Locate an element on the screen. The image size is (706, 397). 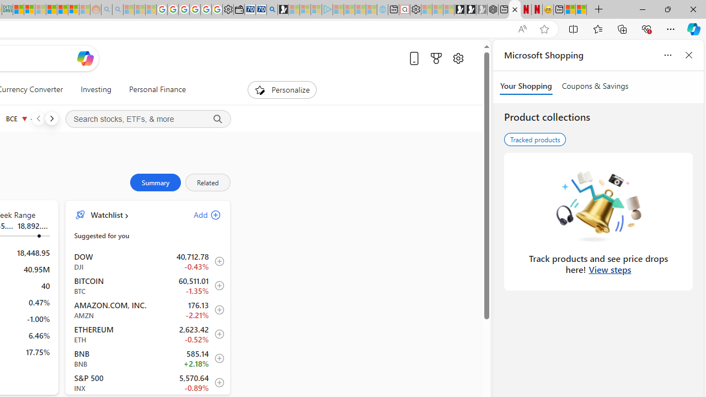
Bing Real Estate - Home sales and rental listings is located at coordinates (272, 10).